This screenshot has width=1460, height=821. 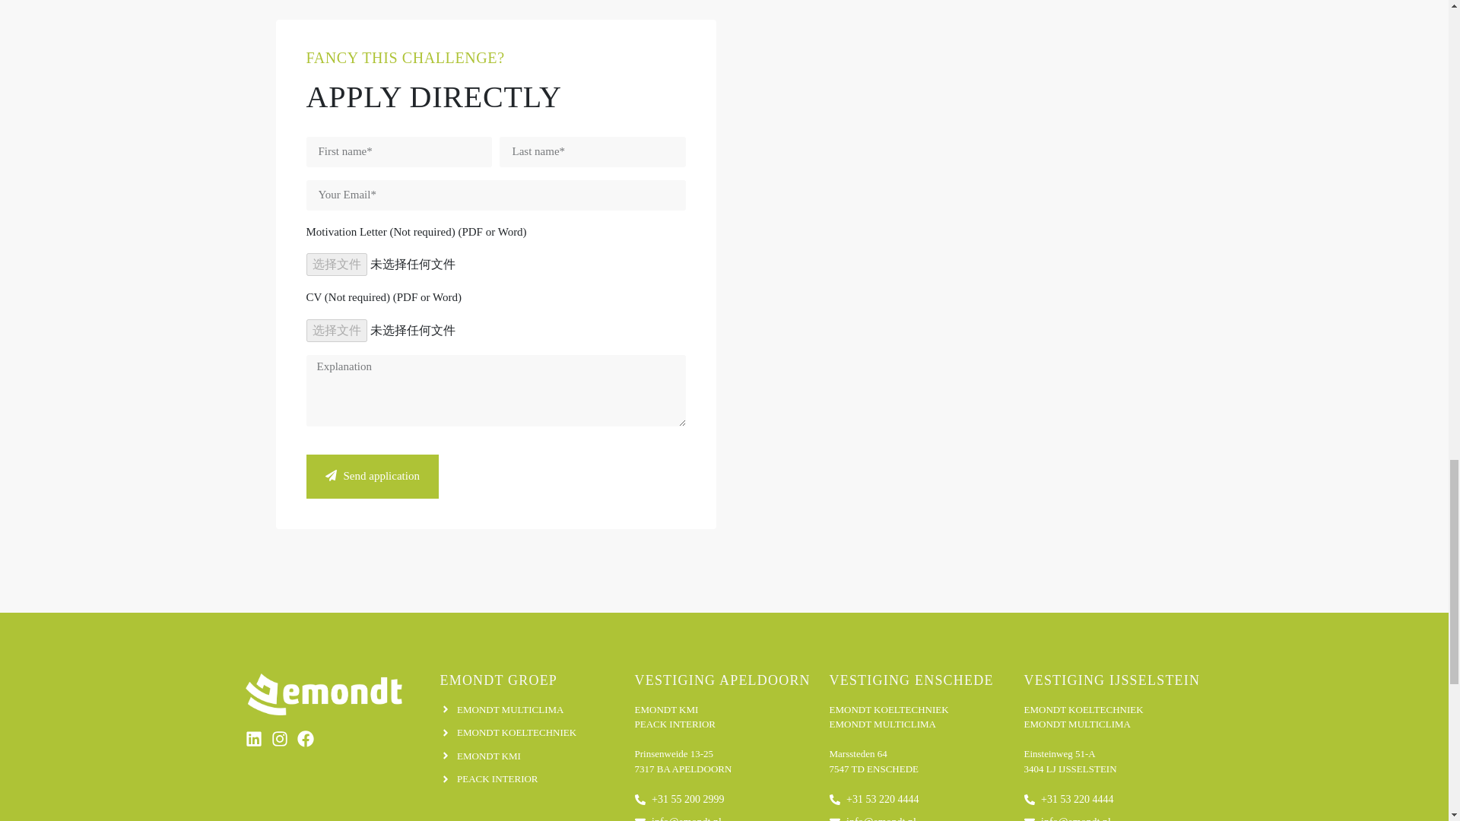 What do you see at coordinates (529, 733) in the screenshot?
I see `EMONDT KOELTECHNIEK` at bounding box center [529, 733].